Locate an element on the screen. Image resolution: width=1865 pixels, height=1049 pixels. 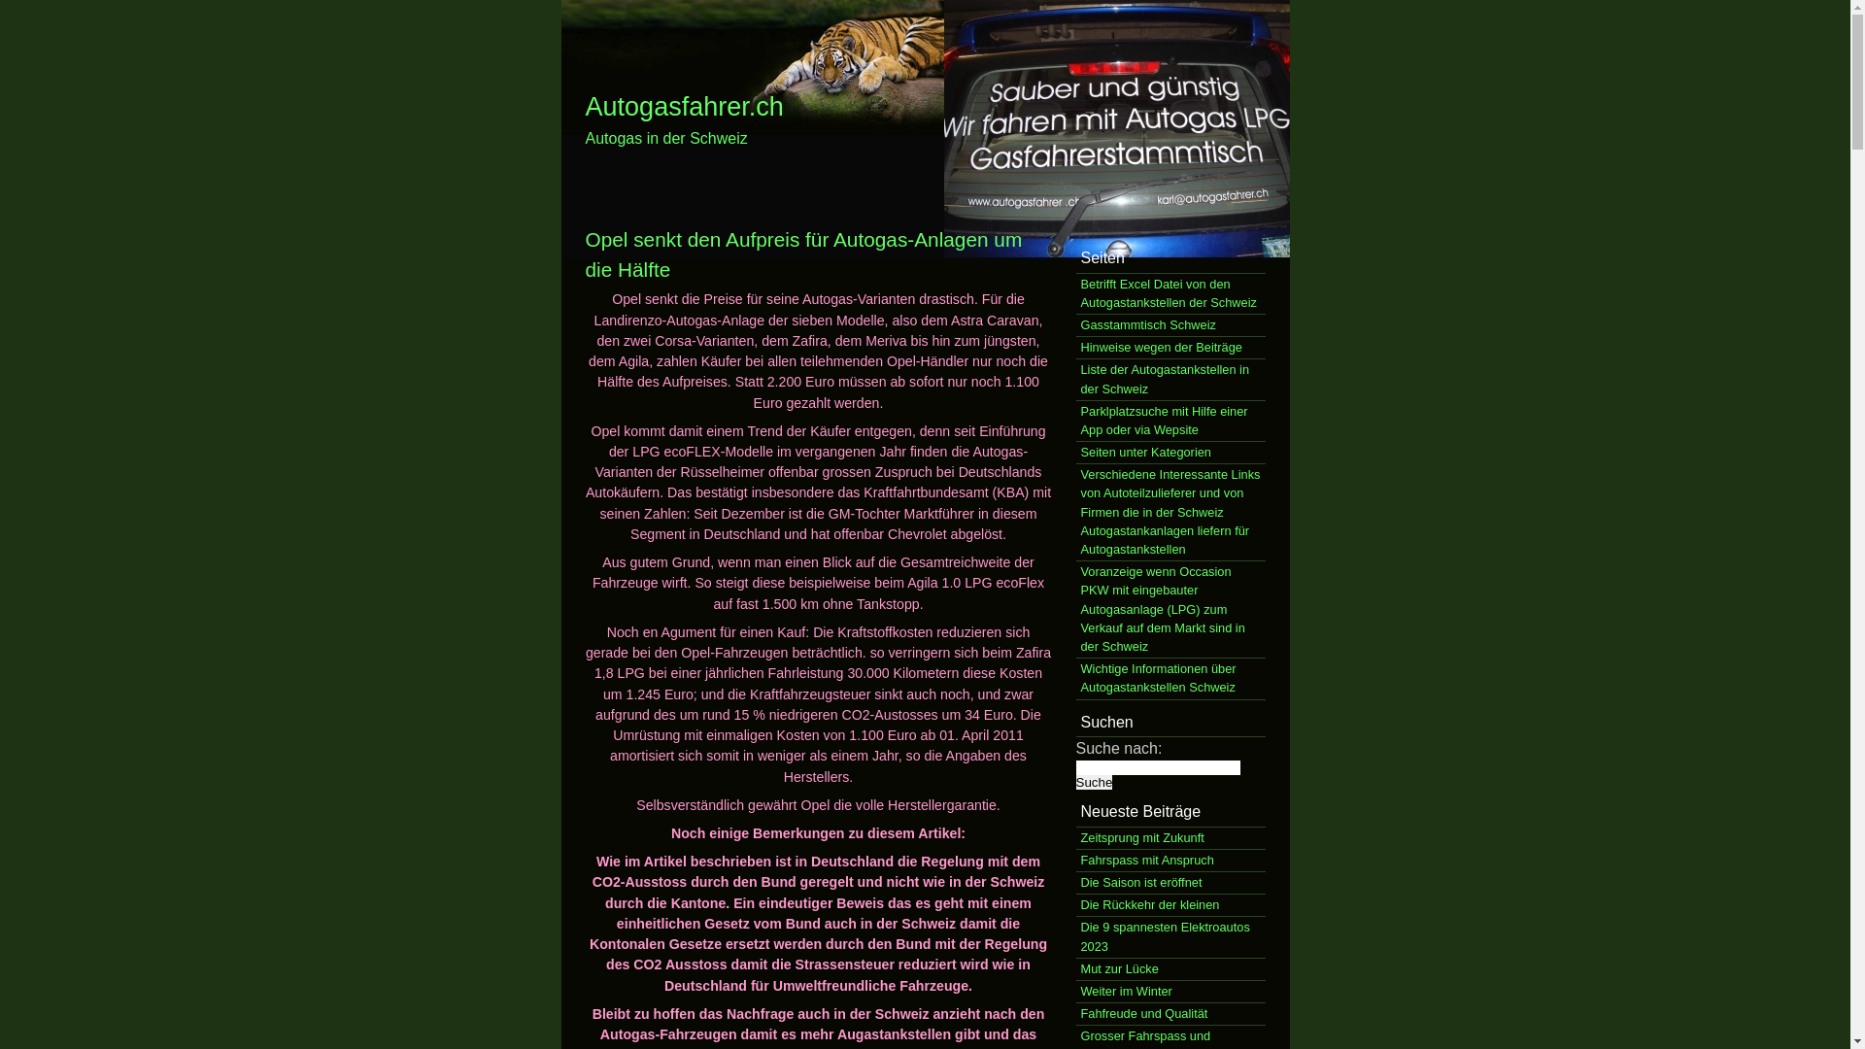
Autogasfahrer.ch is located at coordinates (685, 107).